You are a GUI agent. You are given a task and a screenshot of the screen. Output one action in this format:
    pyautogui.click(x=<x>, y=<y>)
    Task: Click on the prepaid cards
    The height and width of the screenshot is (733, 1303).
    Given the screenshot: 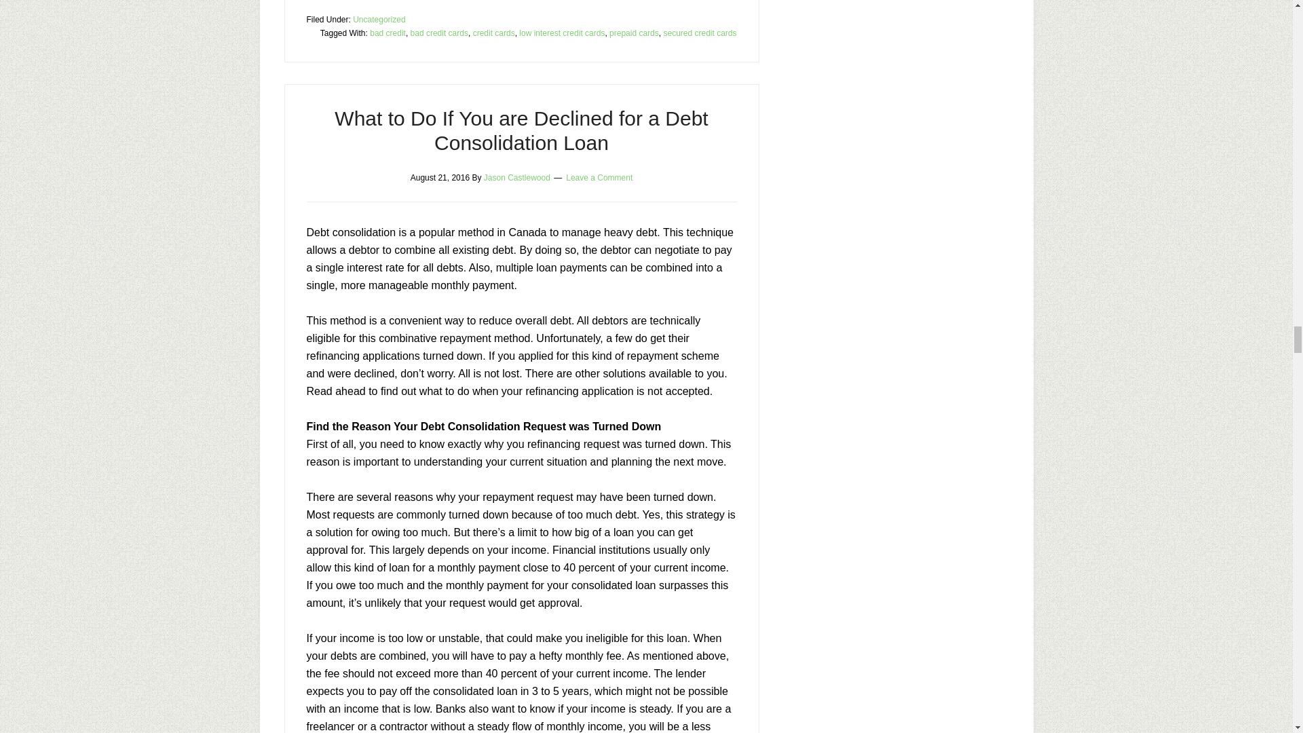 What is the action you would take?
    pyautogui.click(x=634, y=33)
    